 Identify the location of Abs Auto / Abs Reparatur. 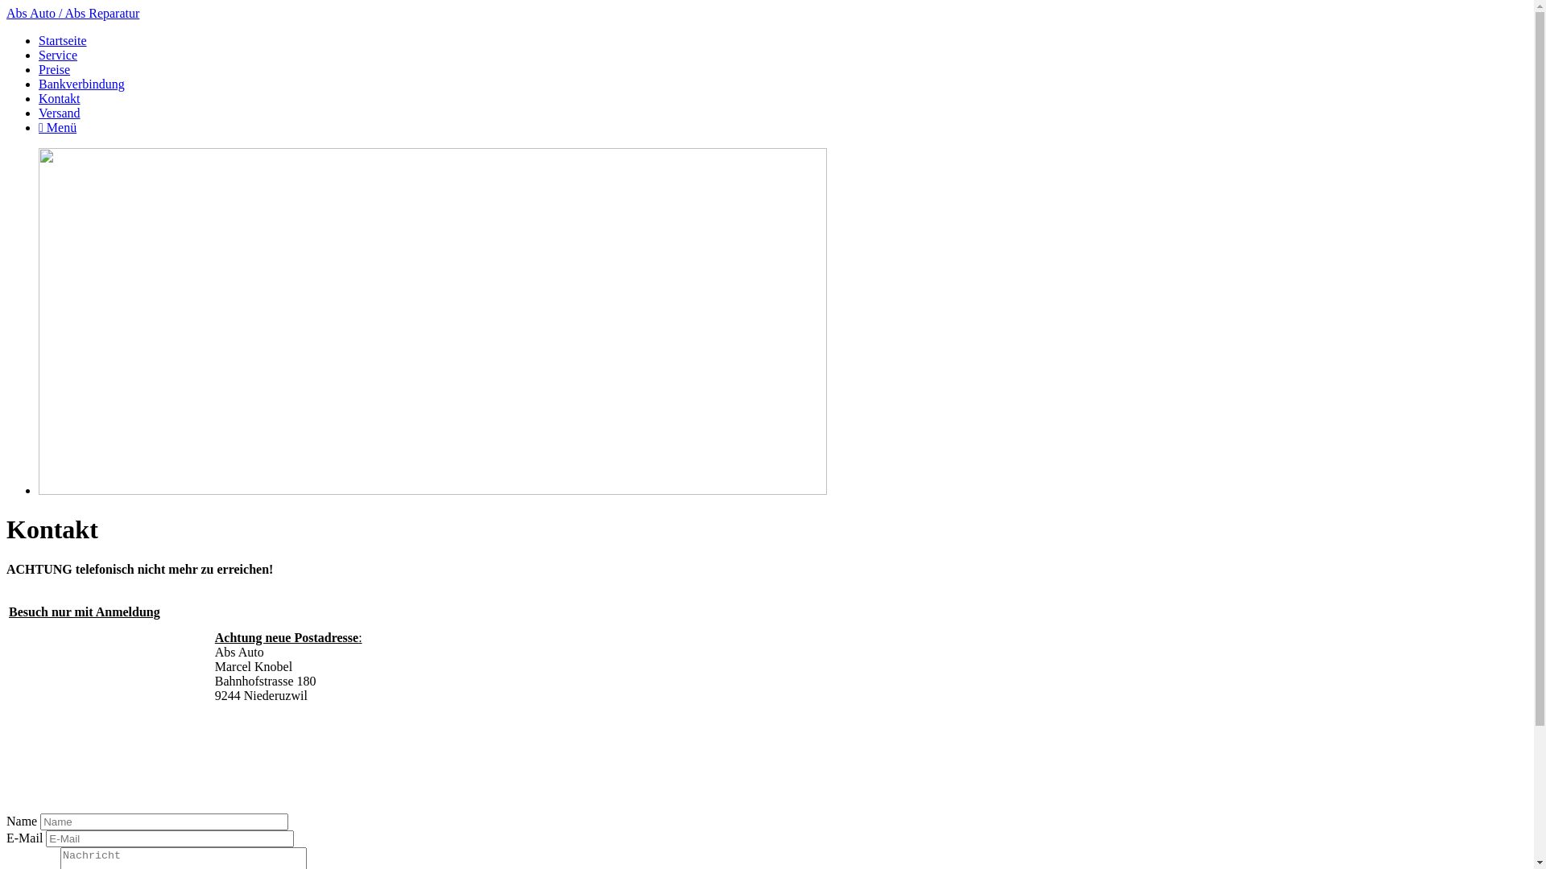
(72, 13).